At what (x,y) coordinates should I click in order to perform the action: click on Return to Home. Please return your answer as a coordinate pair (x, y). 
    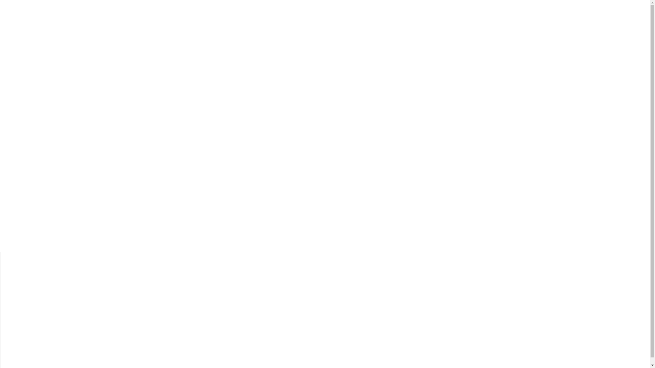
    Looking at the image, I should click on (325, 208).